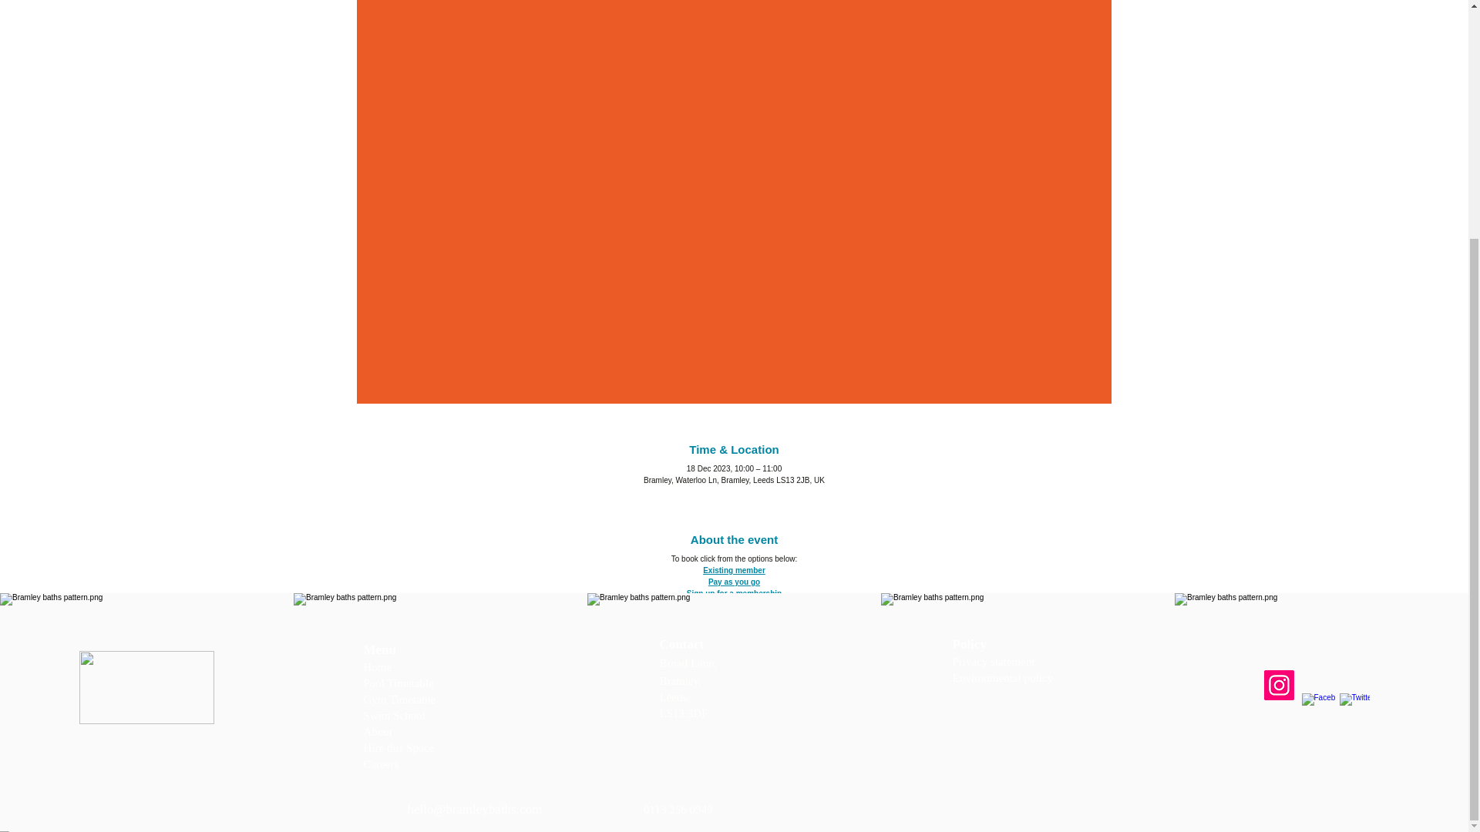 Image resolution: width=1480 pixels, height=832 pixels. Describe the element at coordinates (734, 582) in the screenshot. I see `Pay as you go` at that location.